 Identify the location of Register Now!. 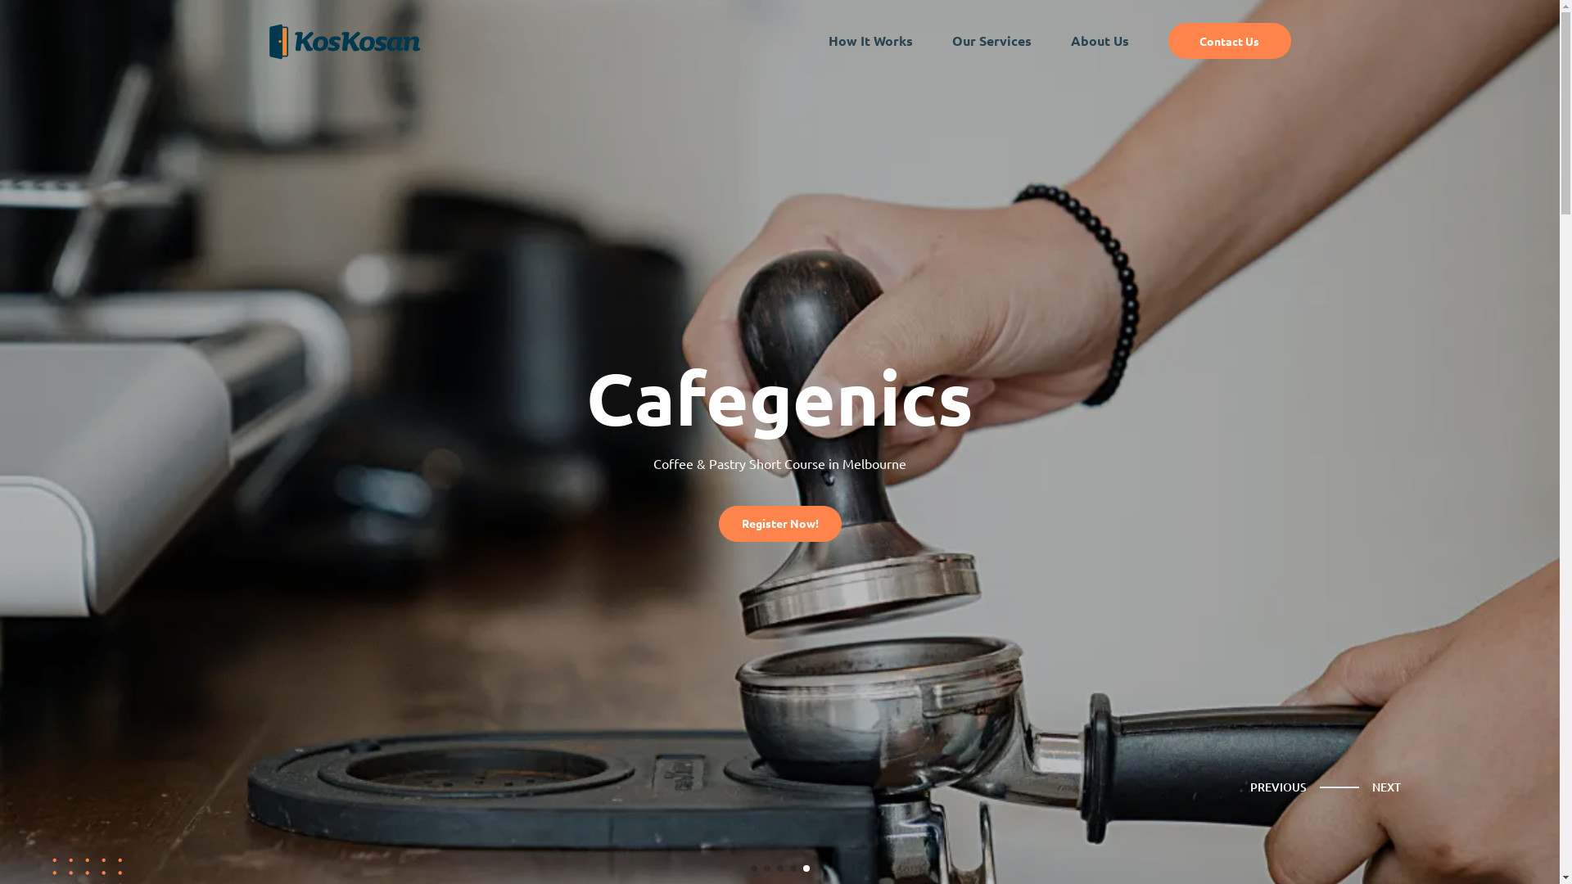
(780, 524).